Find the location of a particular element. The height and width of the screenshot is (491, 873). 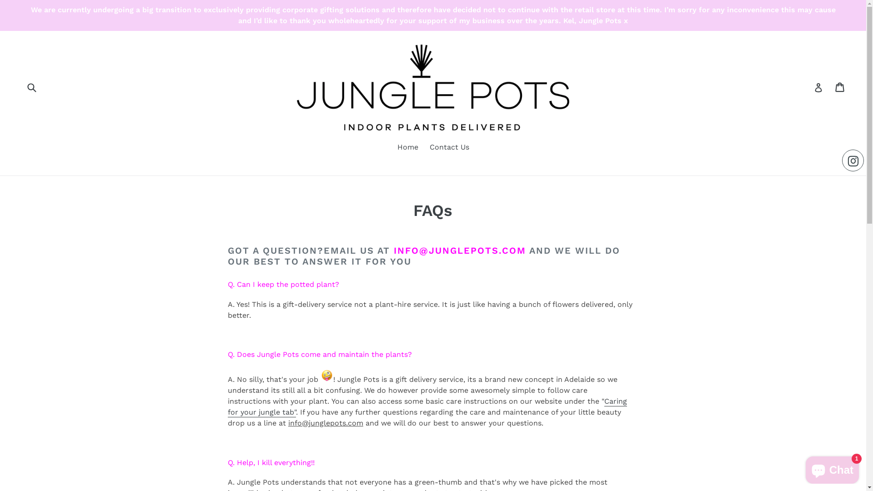

Home is located at coordinates (408, 148).